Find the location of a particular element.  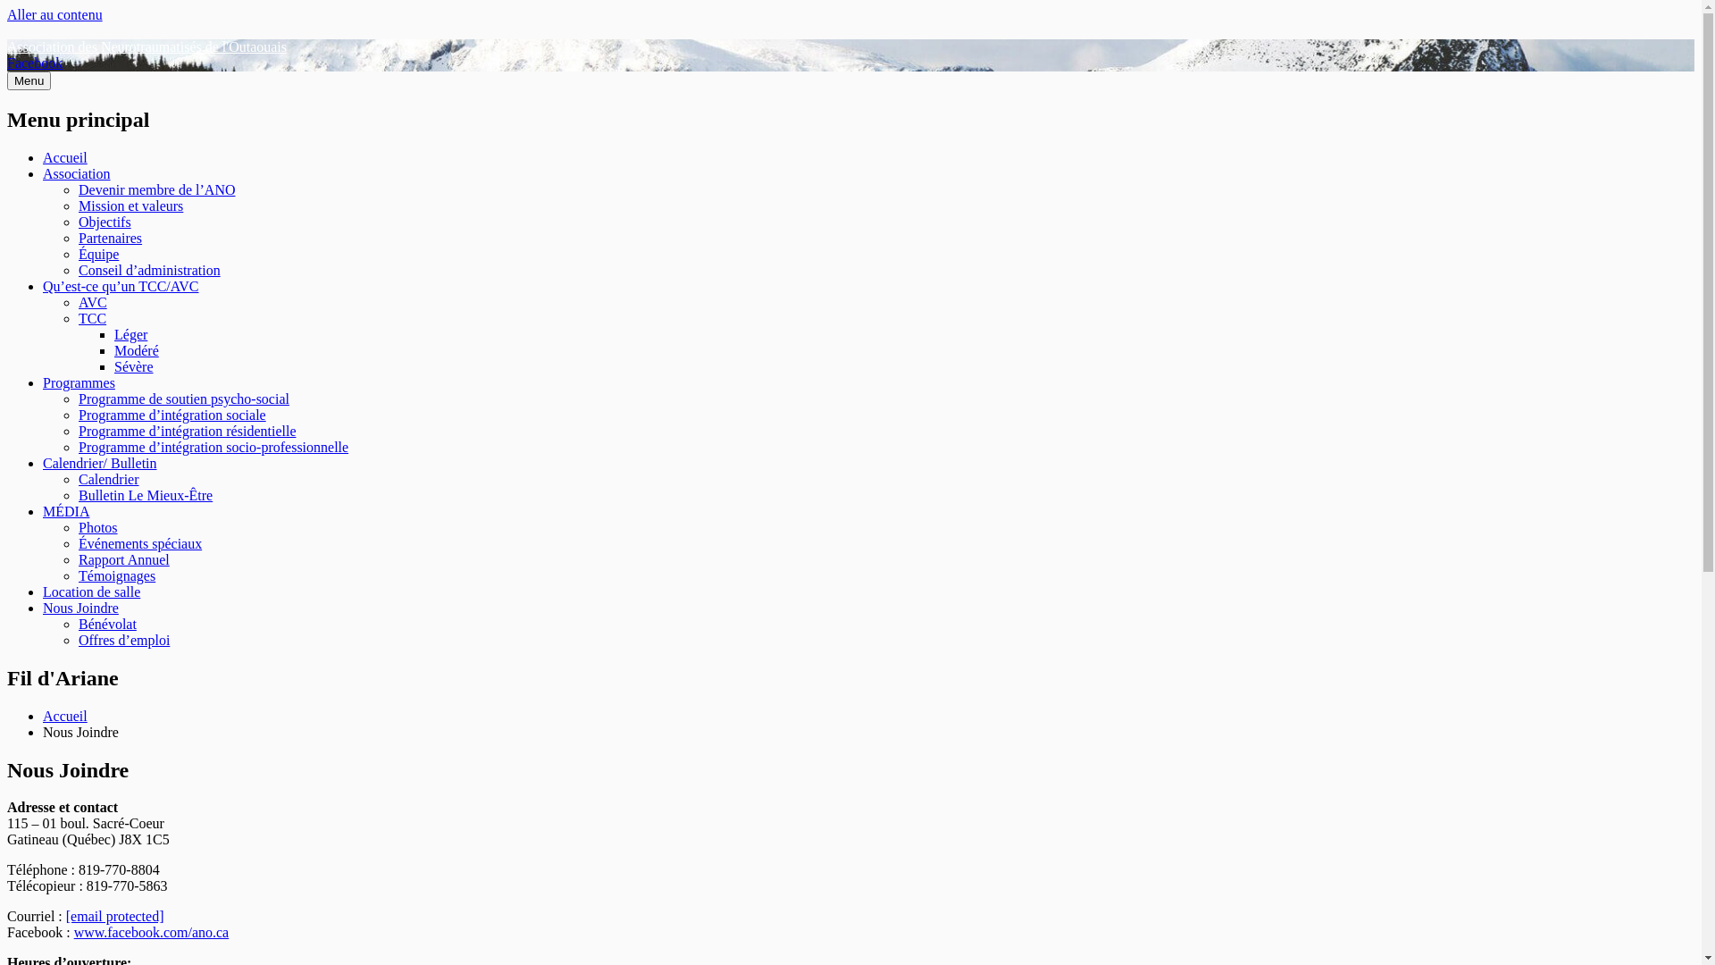

Rapport Annuel is located at coordinates (124, 559).